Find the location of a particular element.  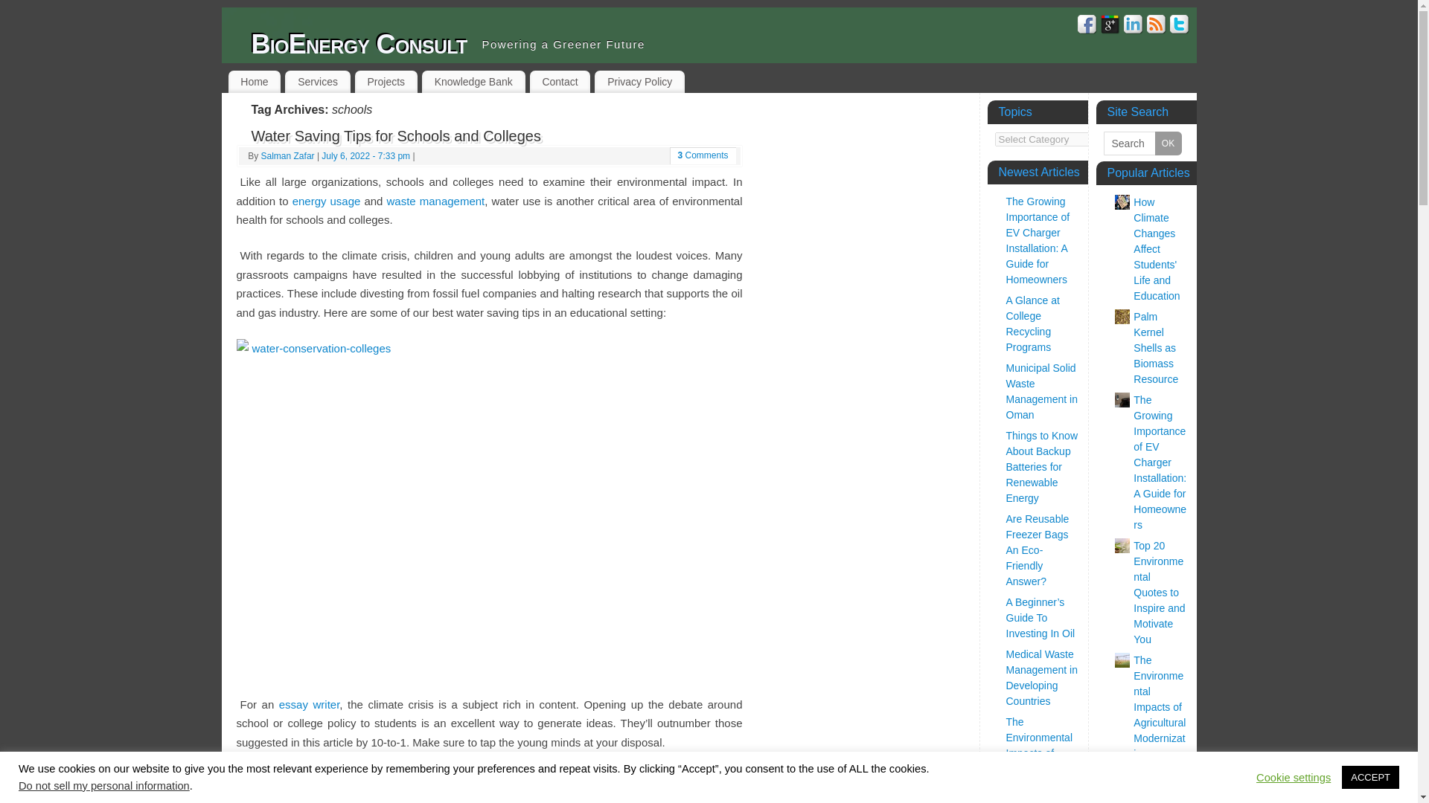

OK is located at coordinates (1168, 143).